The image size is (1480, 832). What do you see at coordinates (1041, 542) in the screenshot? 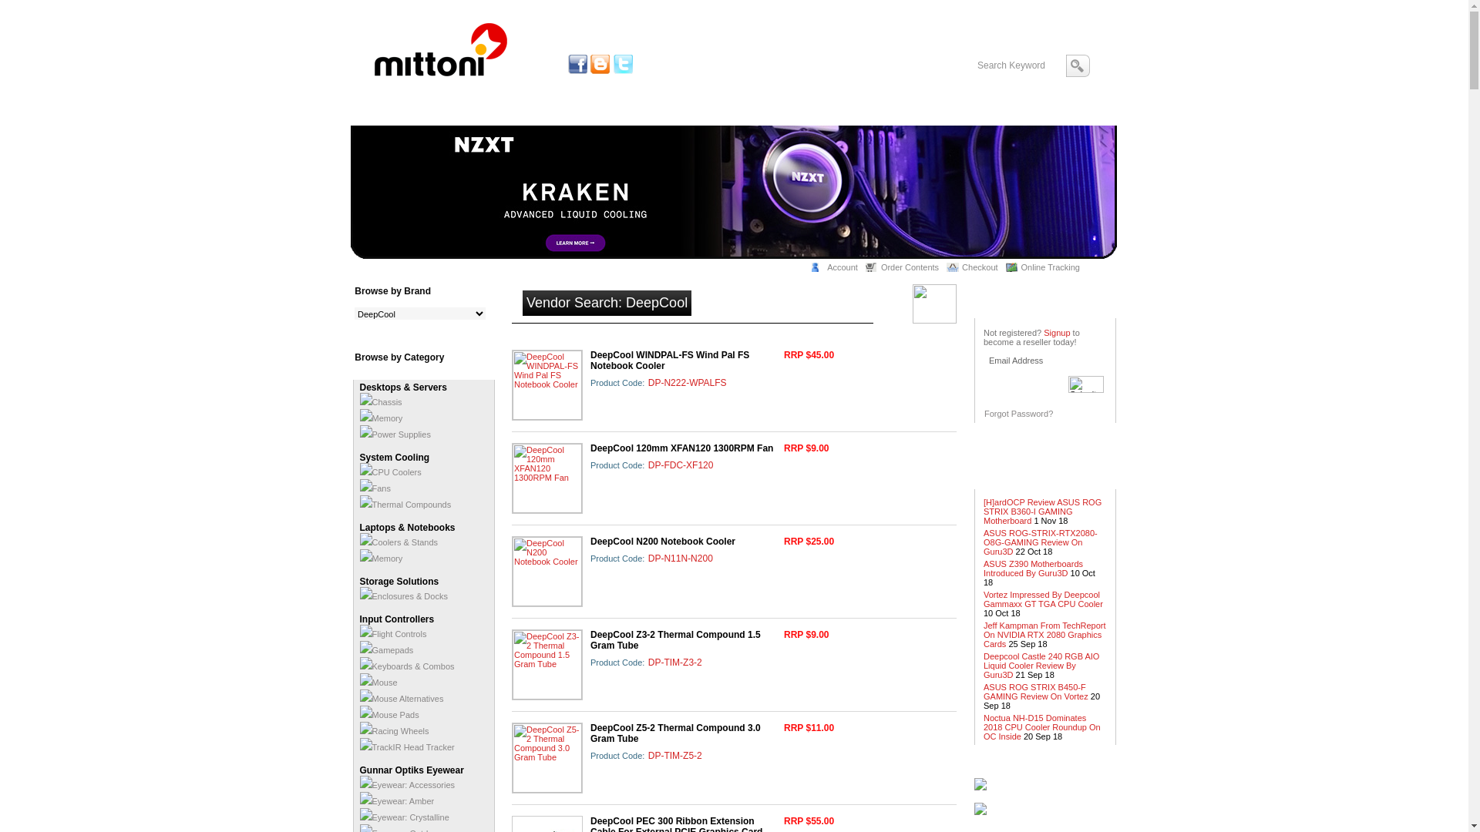
I see `ASUS ROG-STRIX-RTX2080-O8G-GAMING Review On Guru3D` at bounding box center [1041, 542].